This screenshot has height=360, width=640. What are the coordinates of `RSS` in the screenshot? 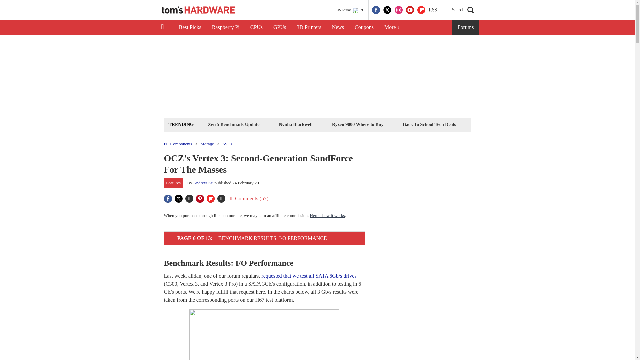 It's located at (433, 10).